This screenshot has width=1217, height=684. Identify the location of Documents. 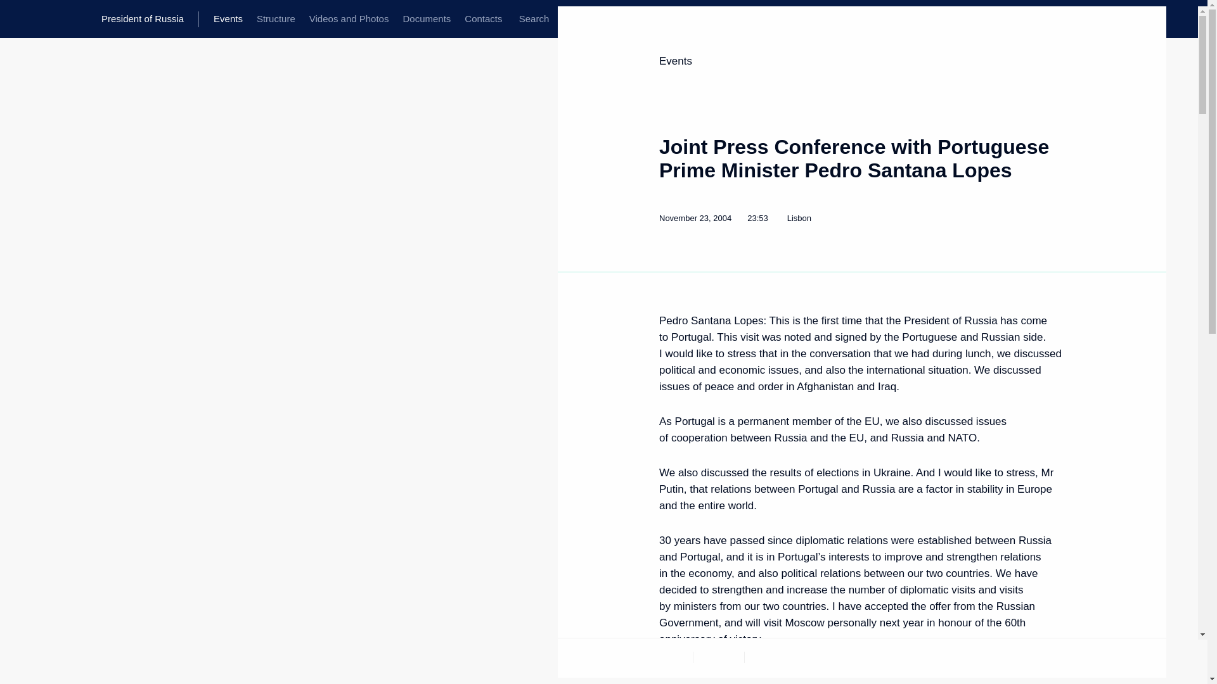
(426, 19).